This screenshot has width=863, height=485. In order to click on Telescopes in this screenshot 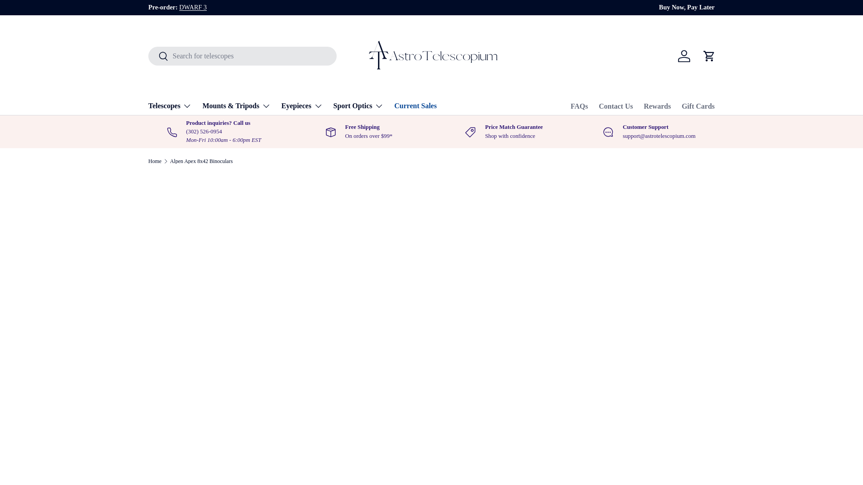, I will do `click(170, 106)`.